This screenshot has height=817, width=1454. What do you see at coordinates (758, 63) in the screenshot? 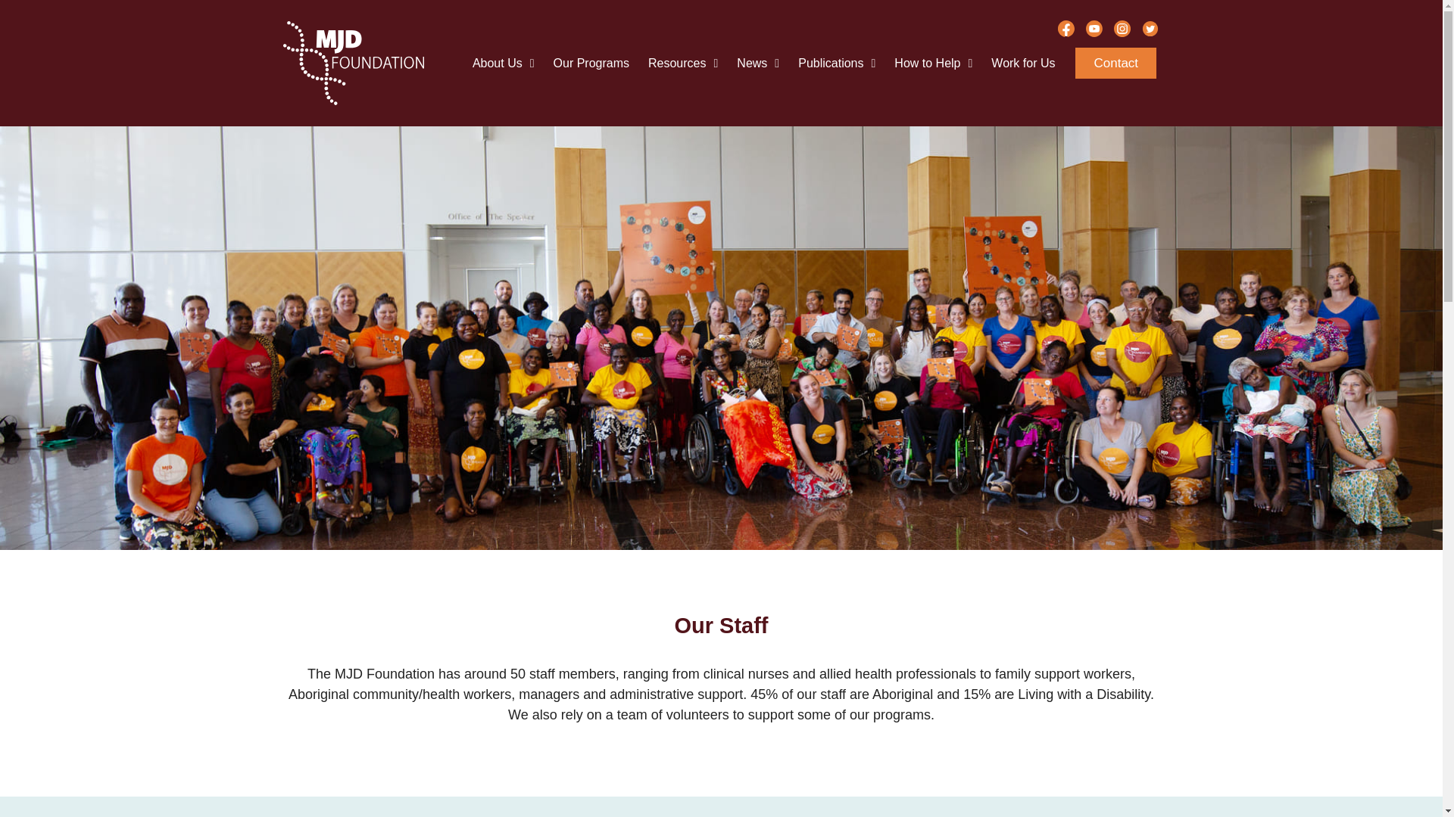
I see `News` at bounding box center [758, 63].